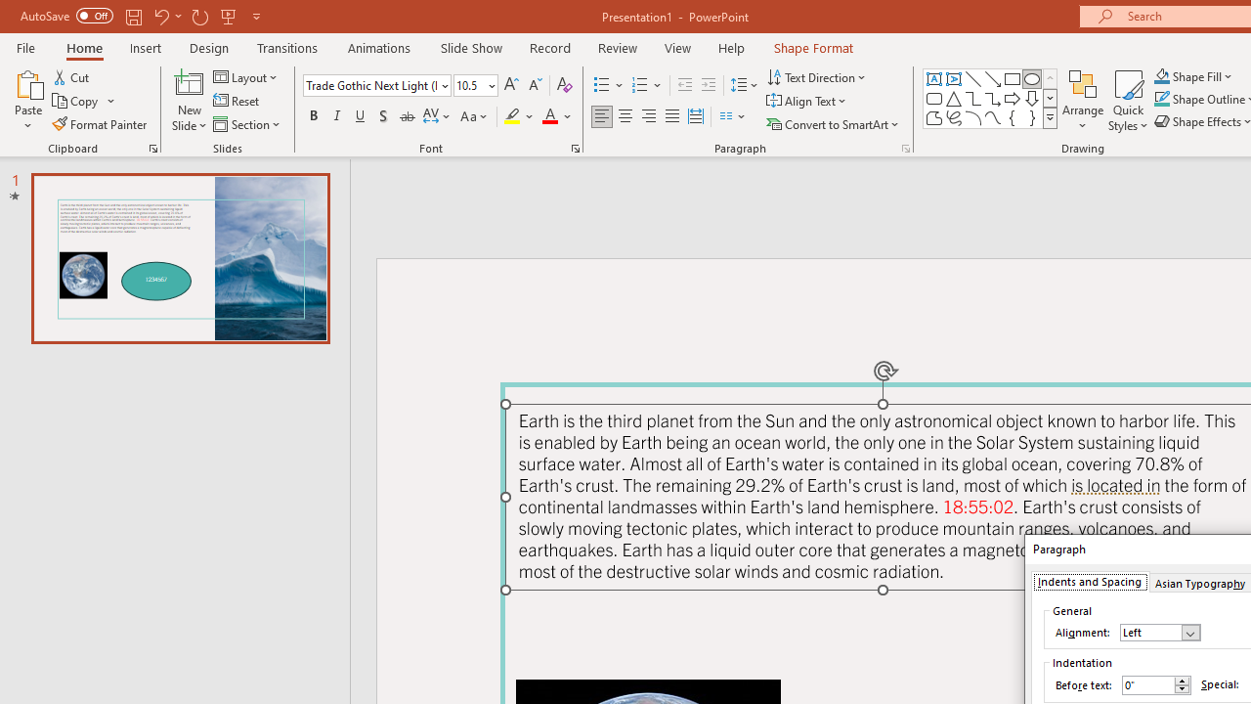 The width and height of the screenshot is (1251, 704). What do you see at coordinates (1161, 100) in the screenshot?
I see `Shape Outline Teal, Accent 1` at bounding box center [1161, 100].